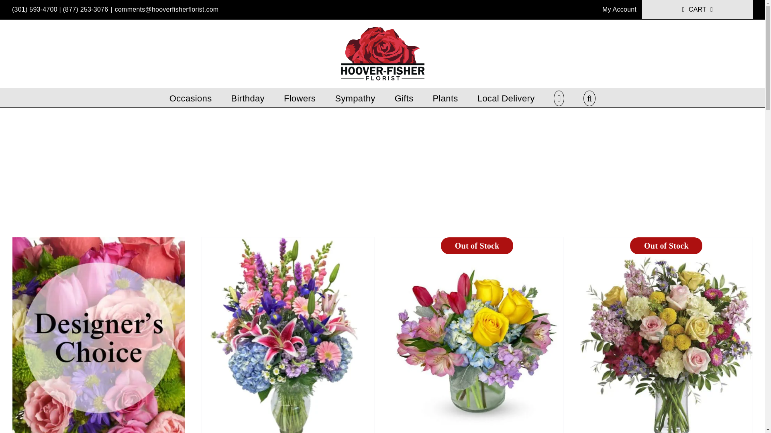  What do you see at coordinates (355, 98) in the screenshot?
I see `Sympathy` at bounding box center [355, 98].